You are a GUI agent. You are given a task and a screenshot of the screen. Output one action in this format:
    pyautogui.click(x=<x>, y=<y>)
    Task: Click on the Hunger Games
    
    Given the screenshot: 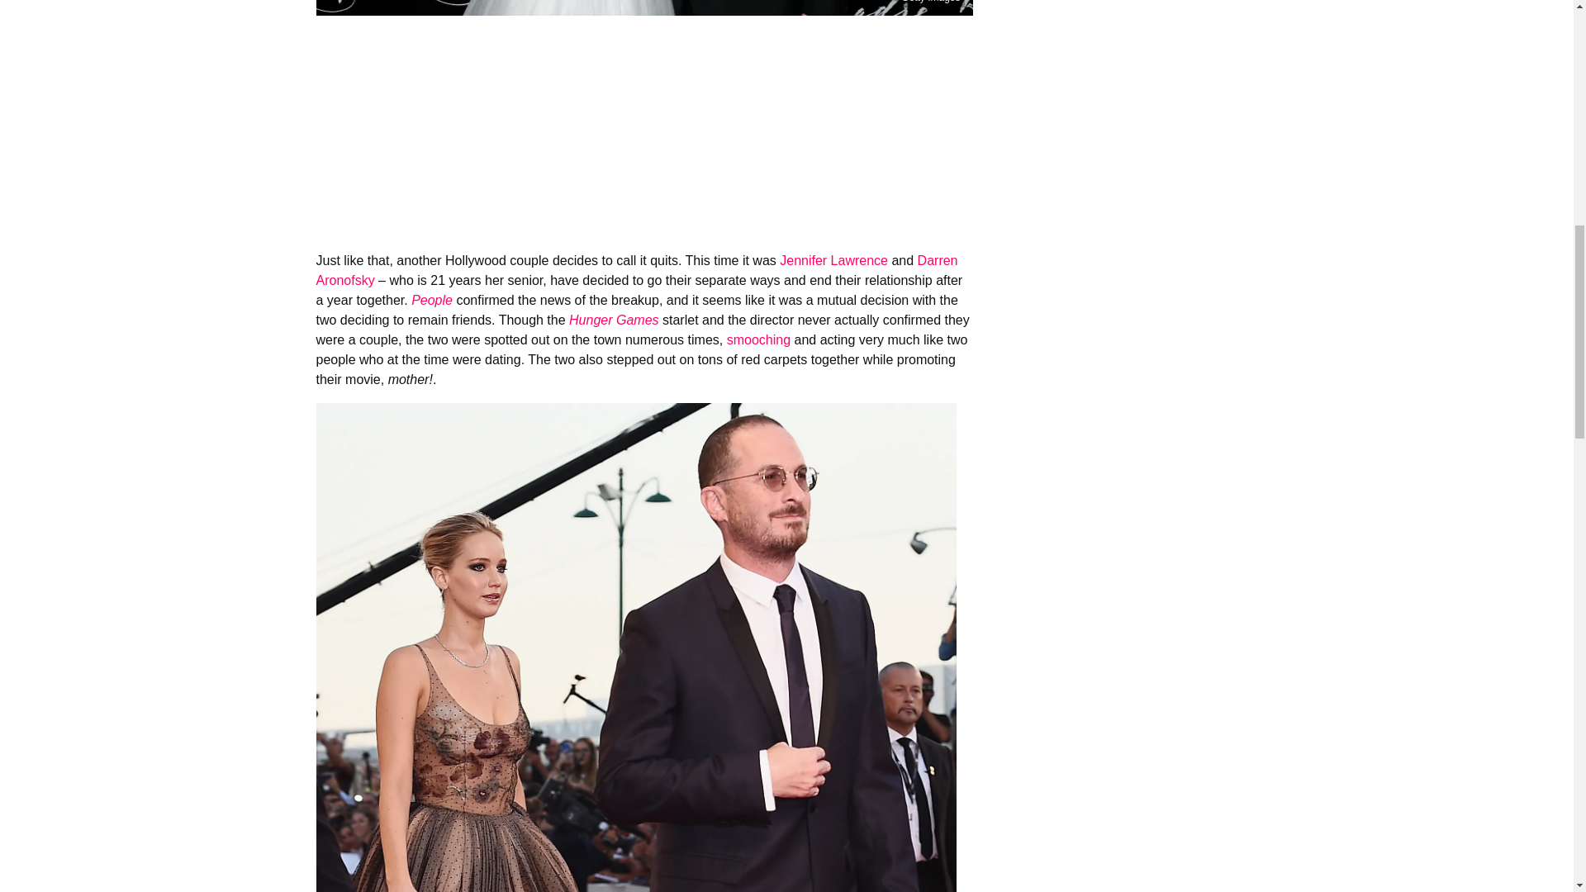 What is the action you would take?
    pyautogui.click(x=615, y=320)
    